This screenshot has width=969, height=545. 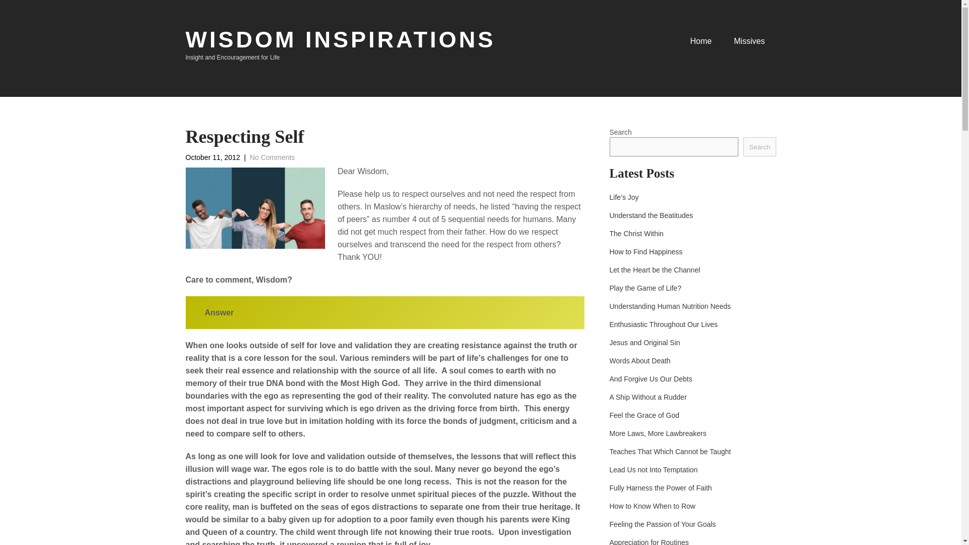 I want to click on Enthusiastic Throughout Our Lives, so click(x=663, y=324).